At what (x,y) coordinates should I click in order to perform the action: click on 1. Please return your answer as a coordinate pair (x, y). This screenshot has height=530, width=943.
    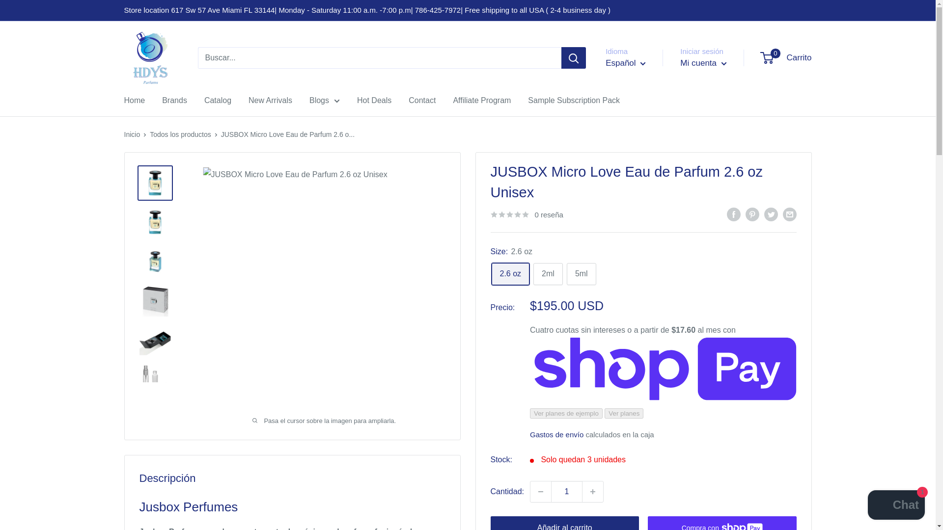
    Looking at the image, I should click on (567, 491).